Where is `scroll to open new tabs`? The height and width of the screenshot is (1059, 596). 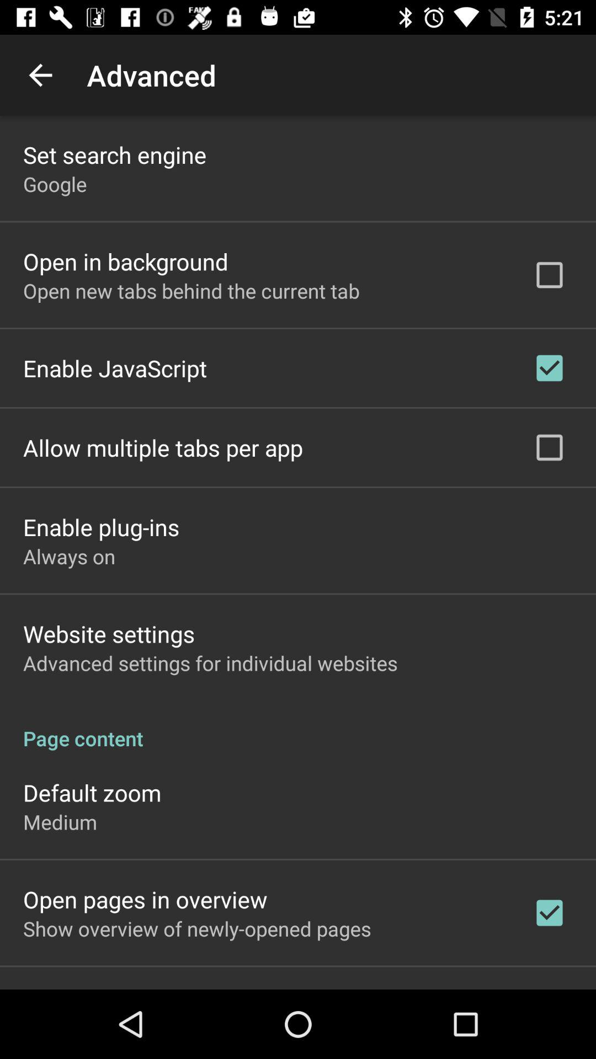
scroll to open new tabs is located at coordinates (191, 290).